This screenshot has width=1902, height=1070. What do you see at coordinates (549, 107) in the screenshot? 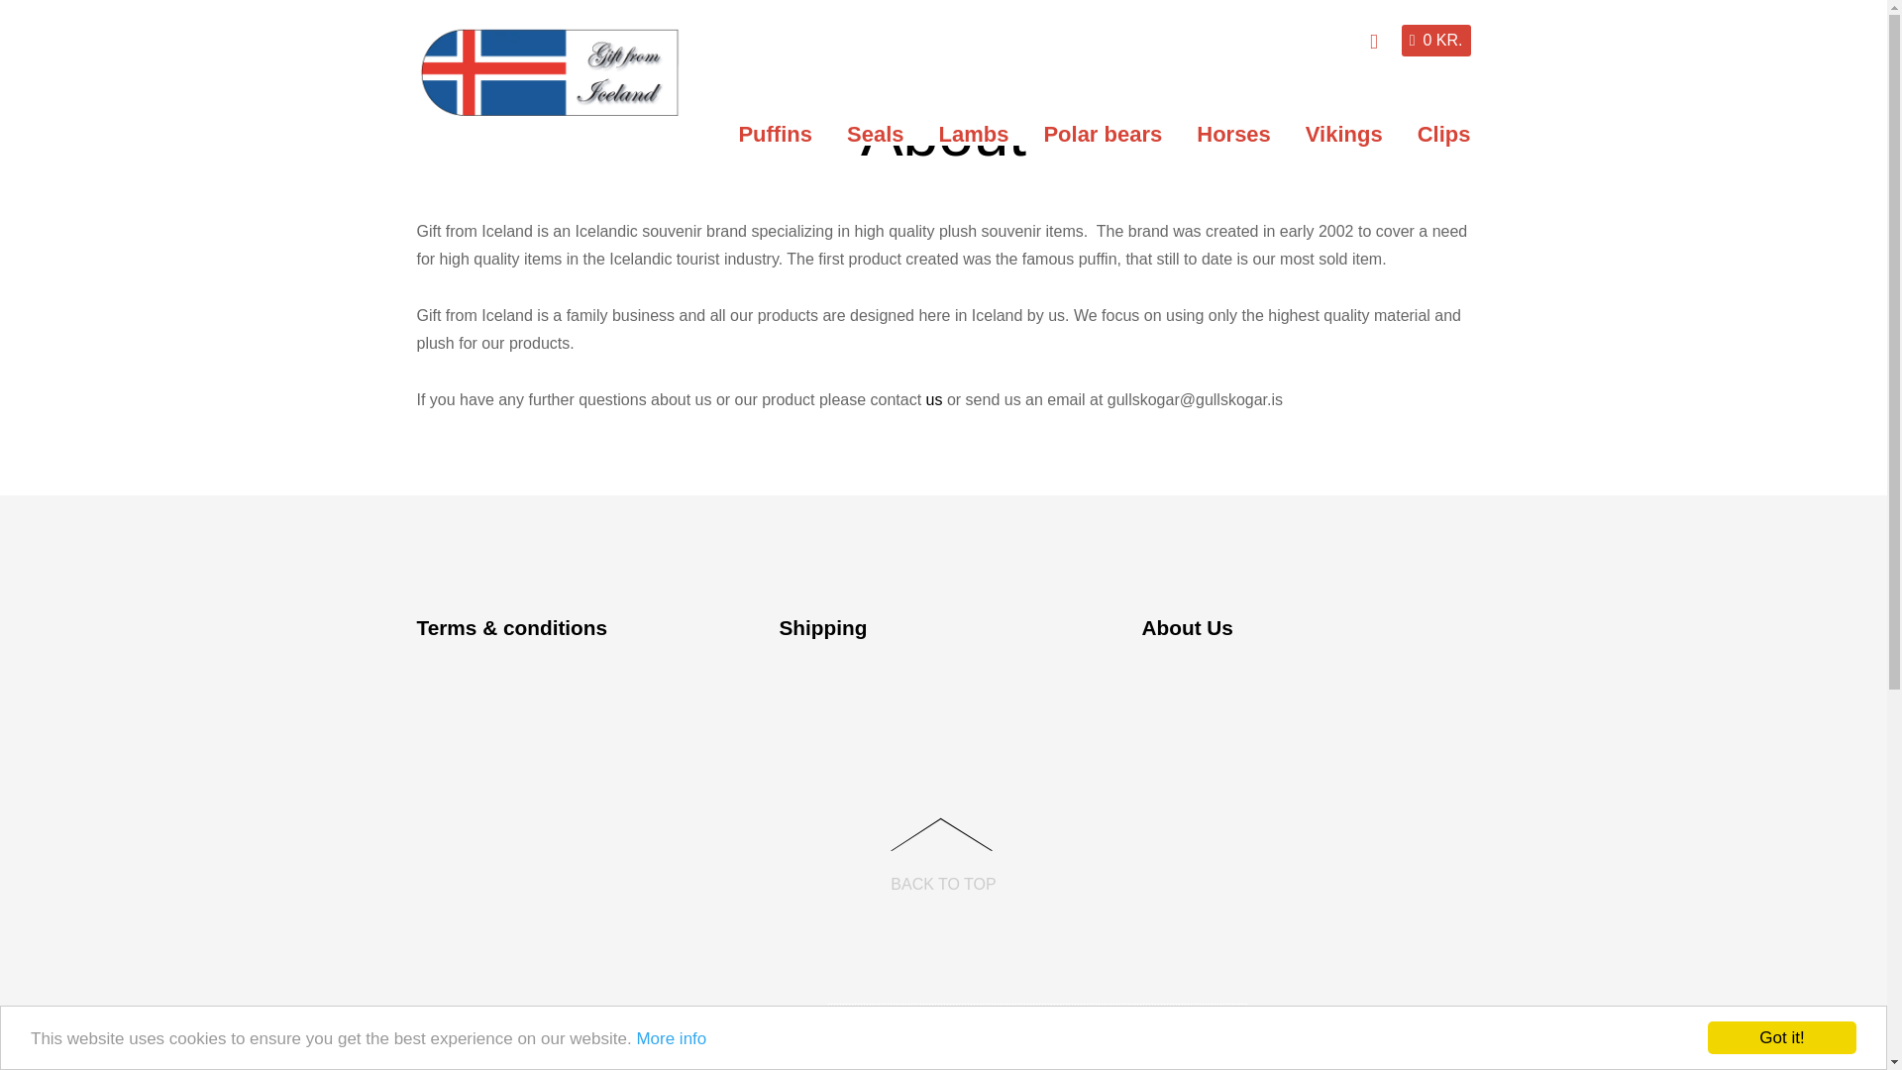
I see `Gift from Iceland` at bounding box center [549, 107].